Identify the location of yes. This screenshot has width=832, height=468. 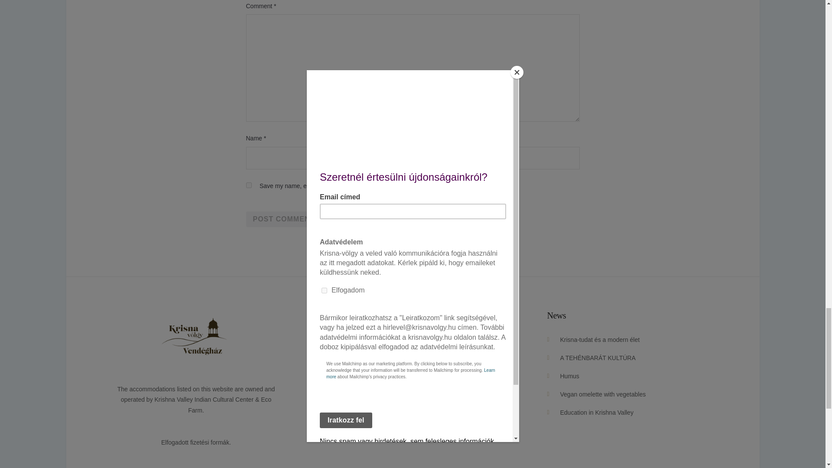
(249, 185).